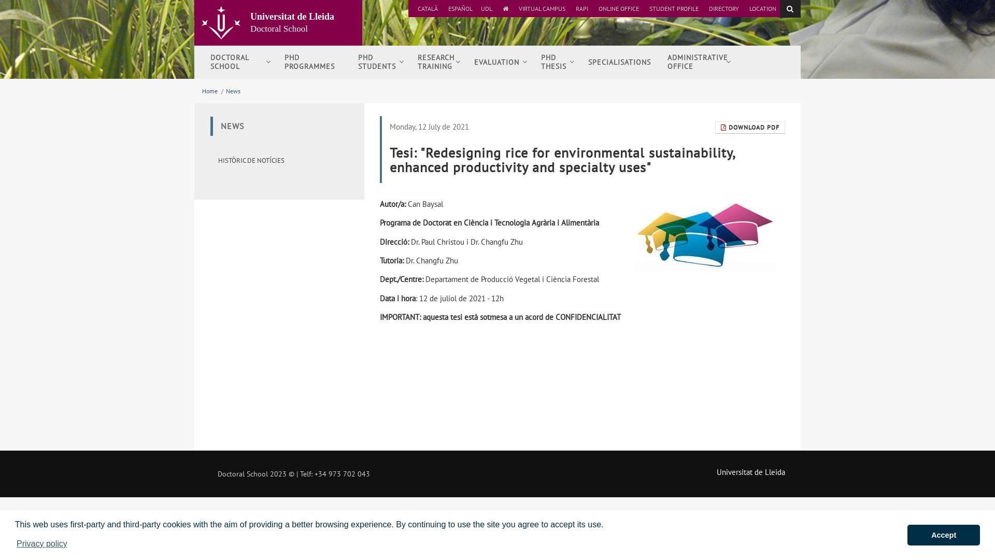 The image size is (995, 560). I want to click on Universitat de Lleida
Doctoral School, so click(278, 23).